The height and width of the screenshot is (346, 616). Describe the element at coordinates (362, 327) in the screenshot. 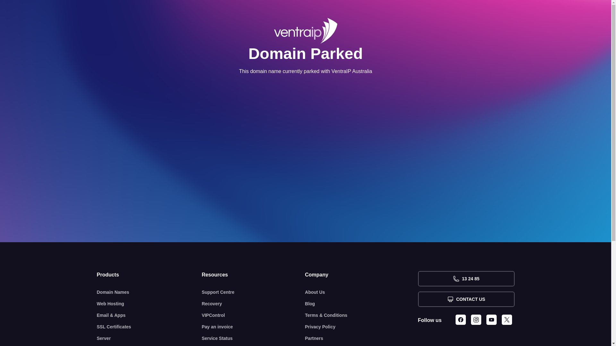

I see `Privacy Policy` at that location.